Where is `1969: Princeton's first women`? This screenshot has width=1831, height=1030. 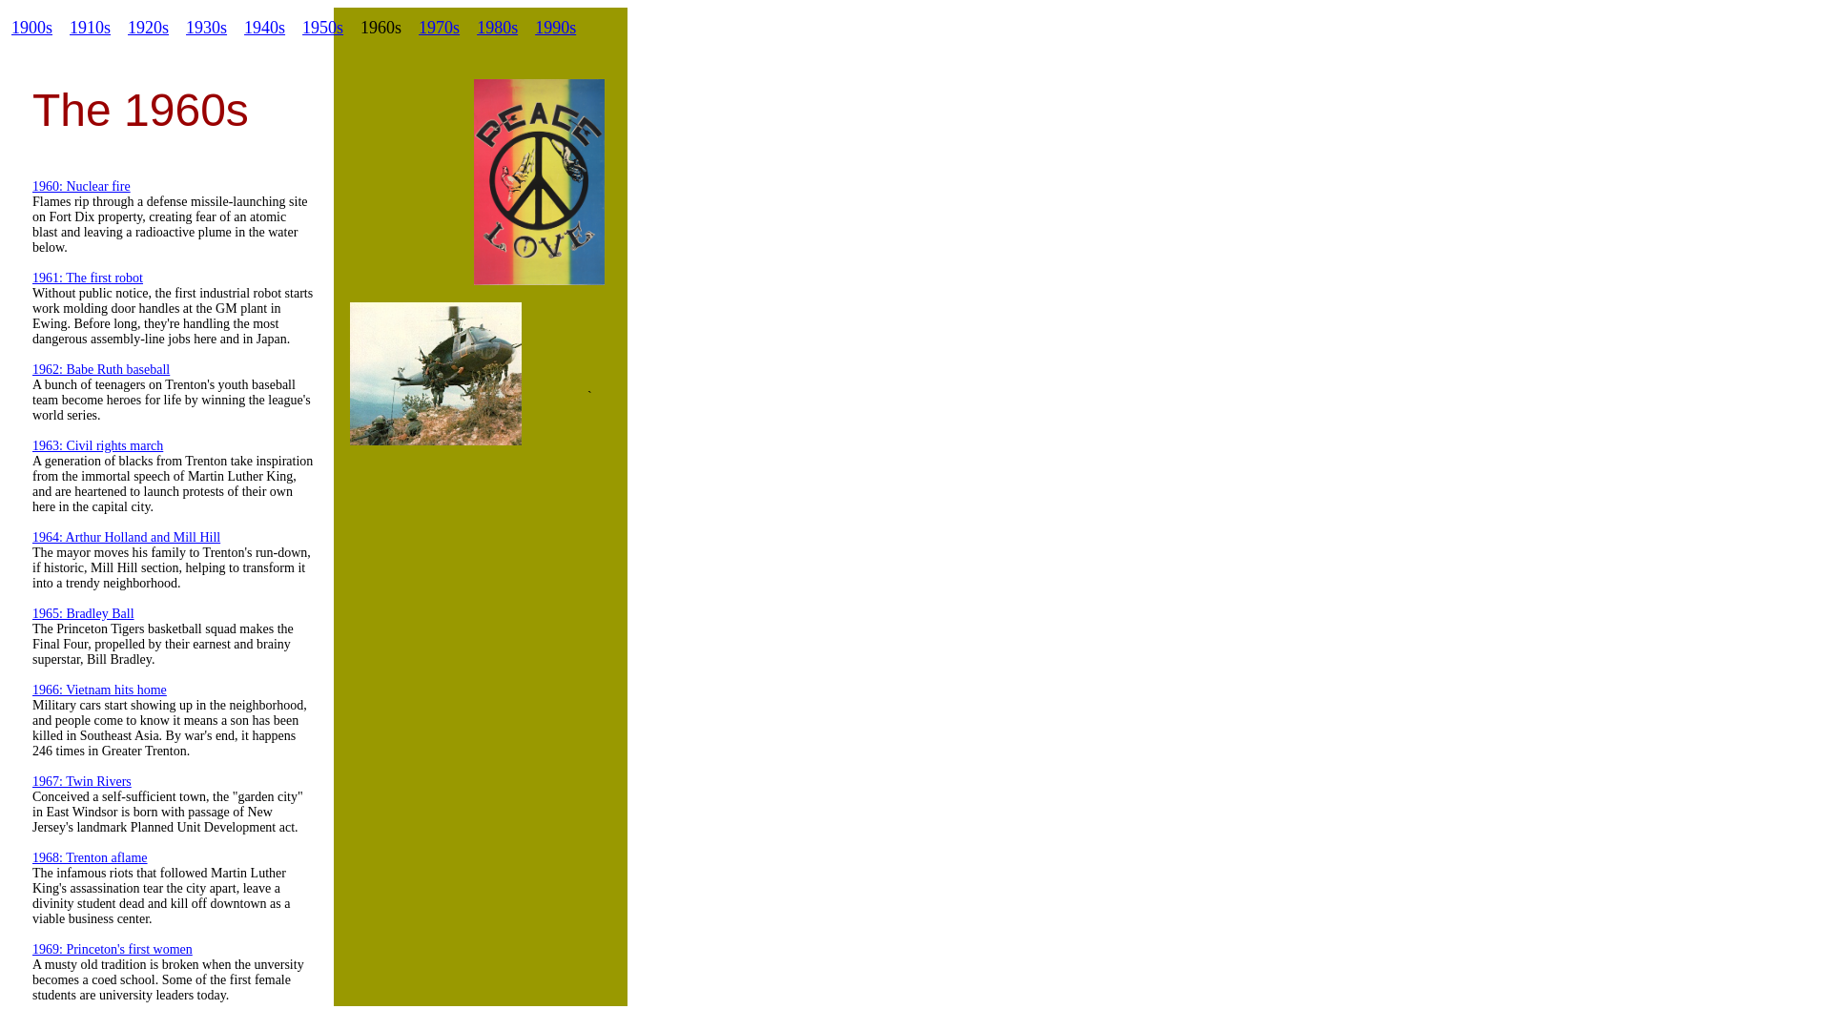
1969: Princeton's first women is located at coordinates (113, 948).